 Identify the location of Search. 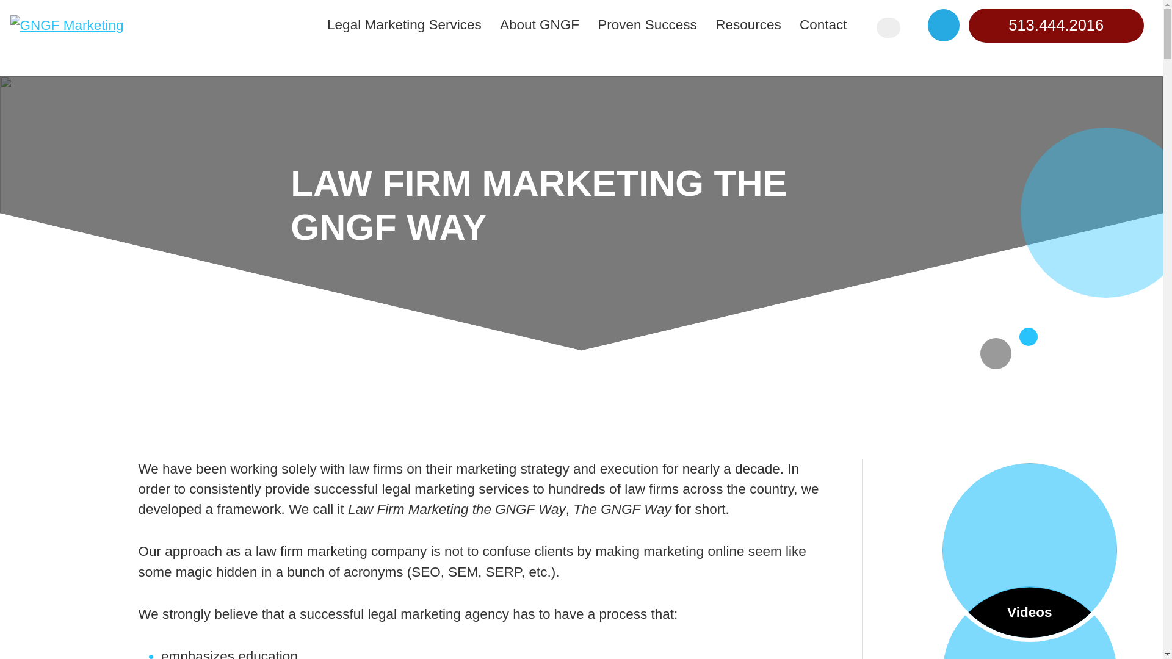
(888, 27).